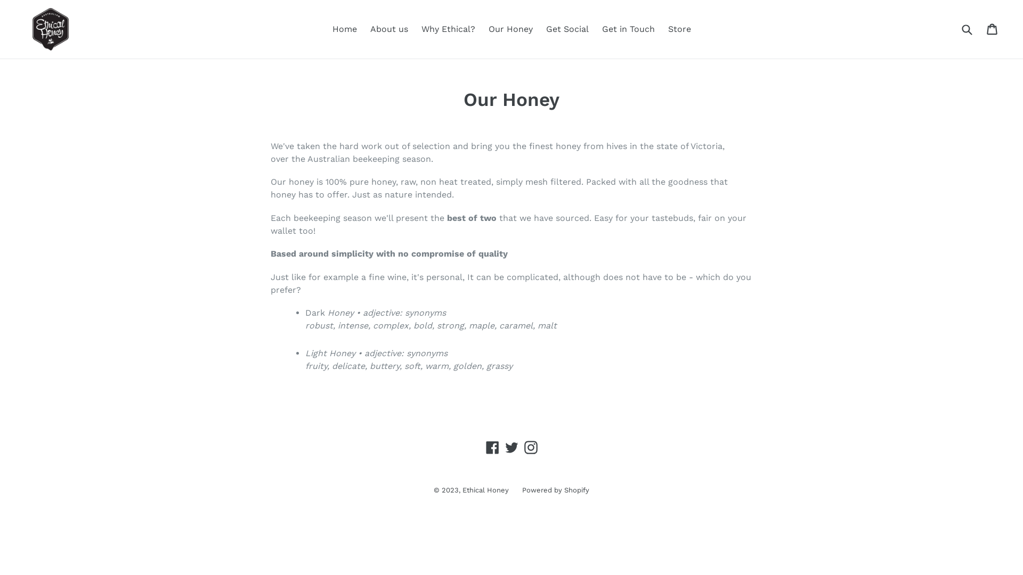  Describe the element at coordinates (389, 29) in the screenshot. I see `About us` at that location.